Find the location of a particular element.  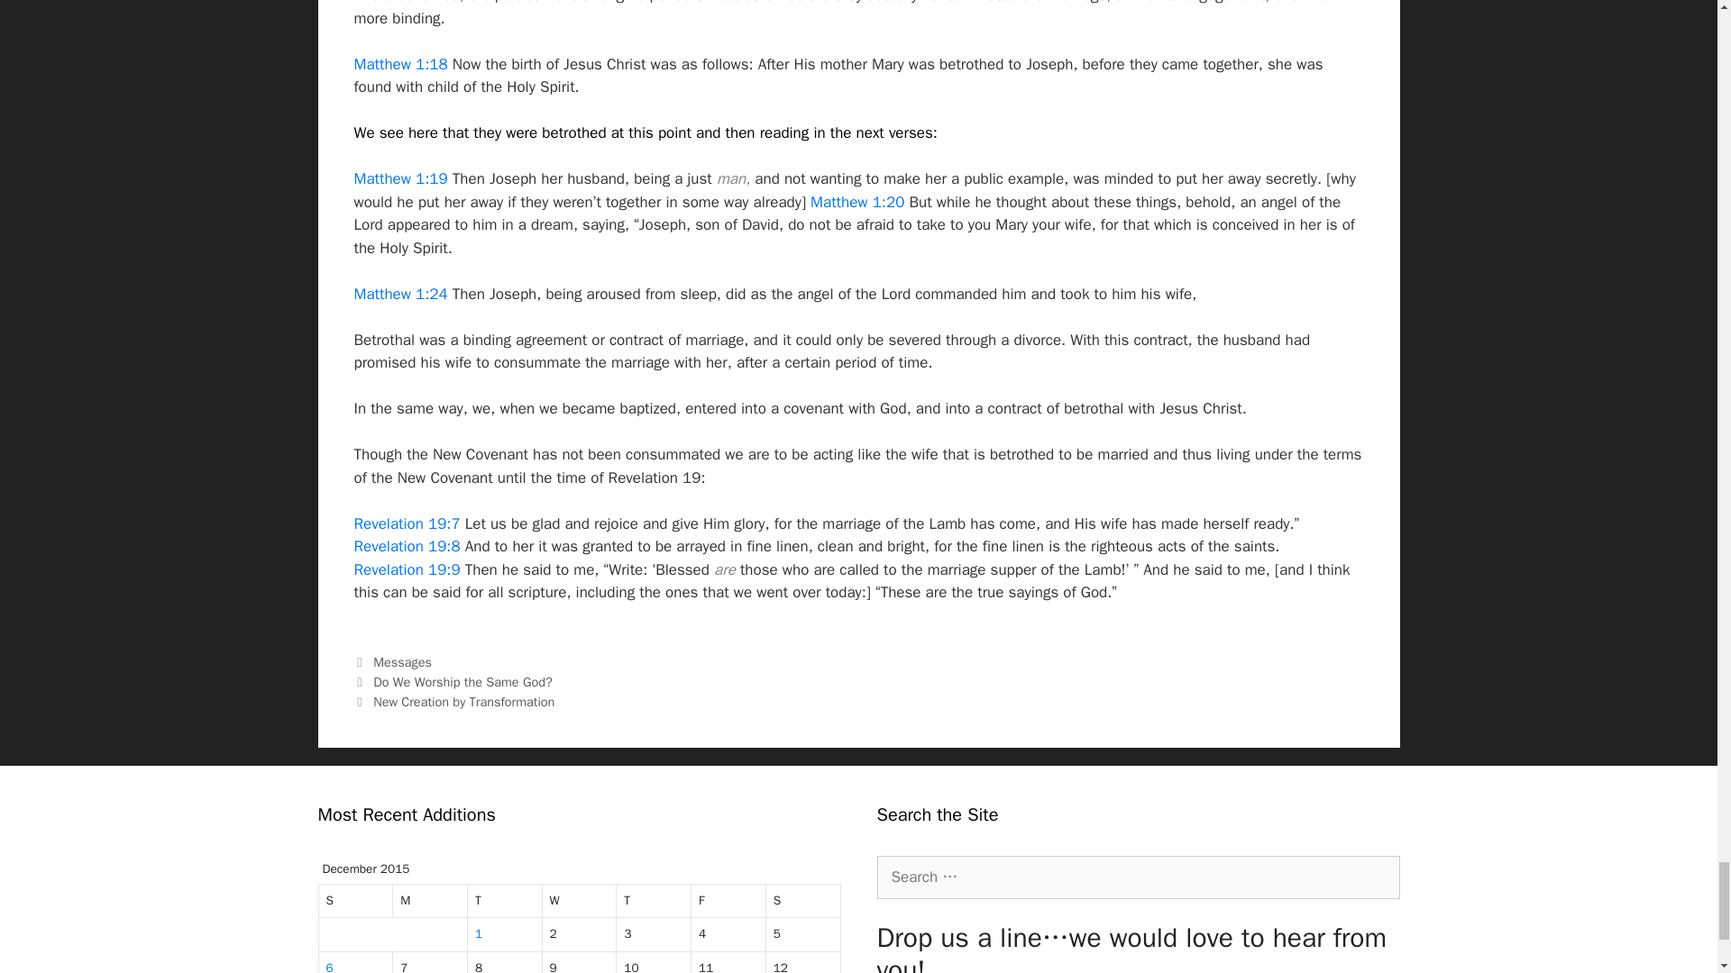

Thursday is located at coordinates (653, 901).